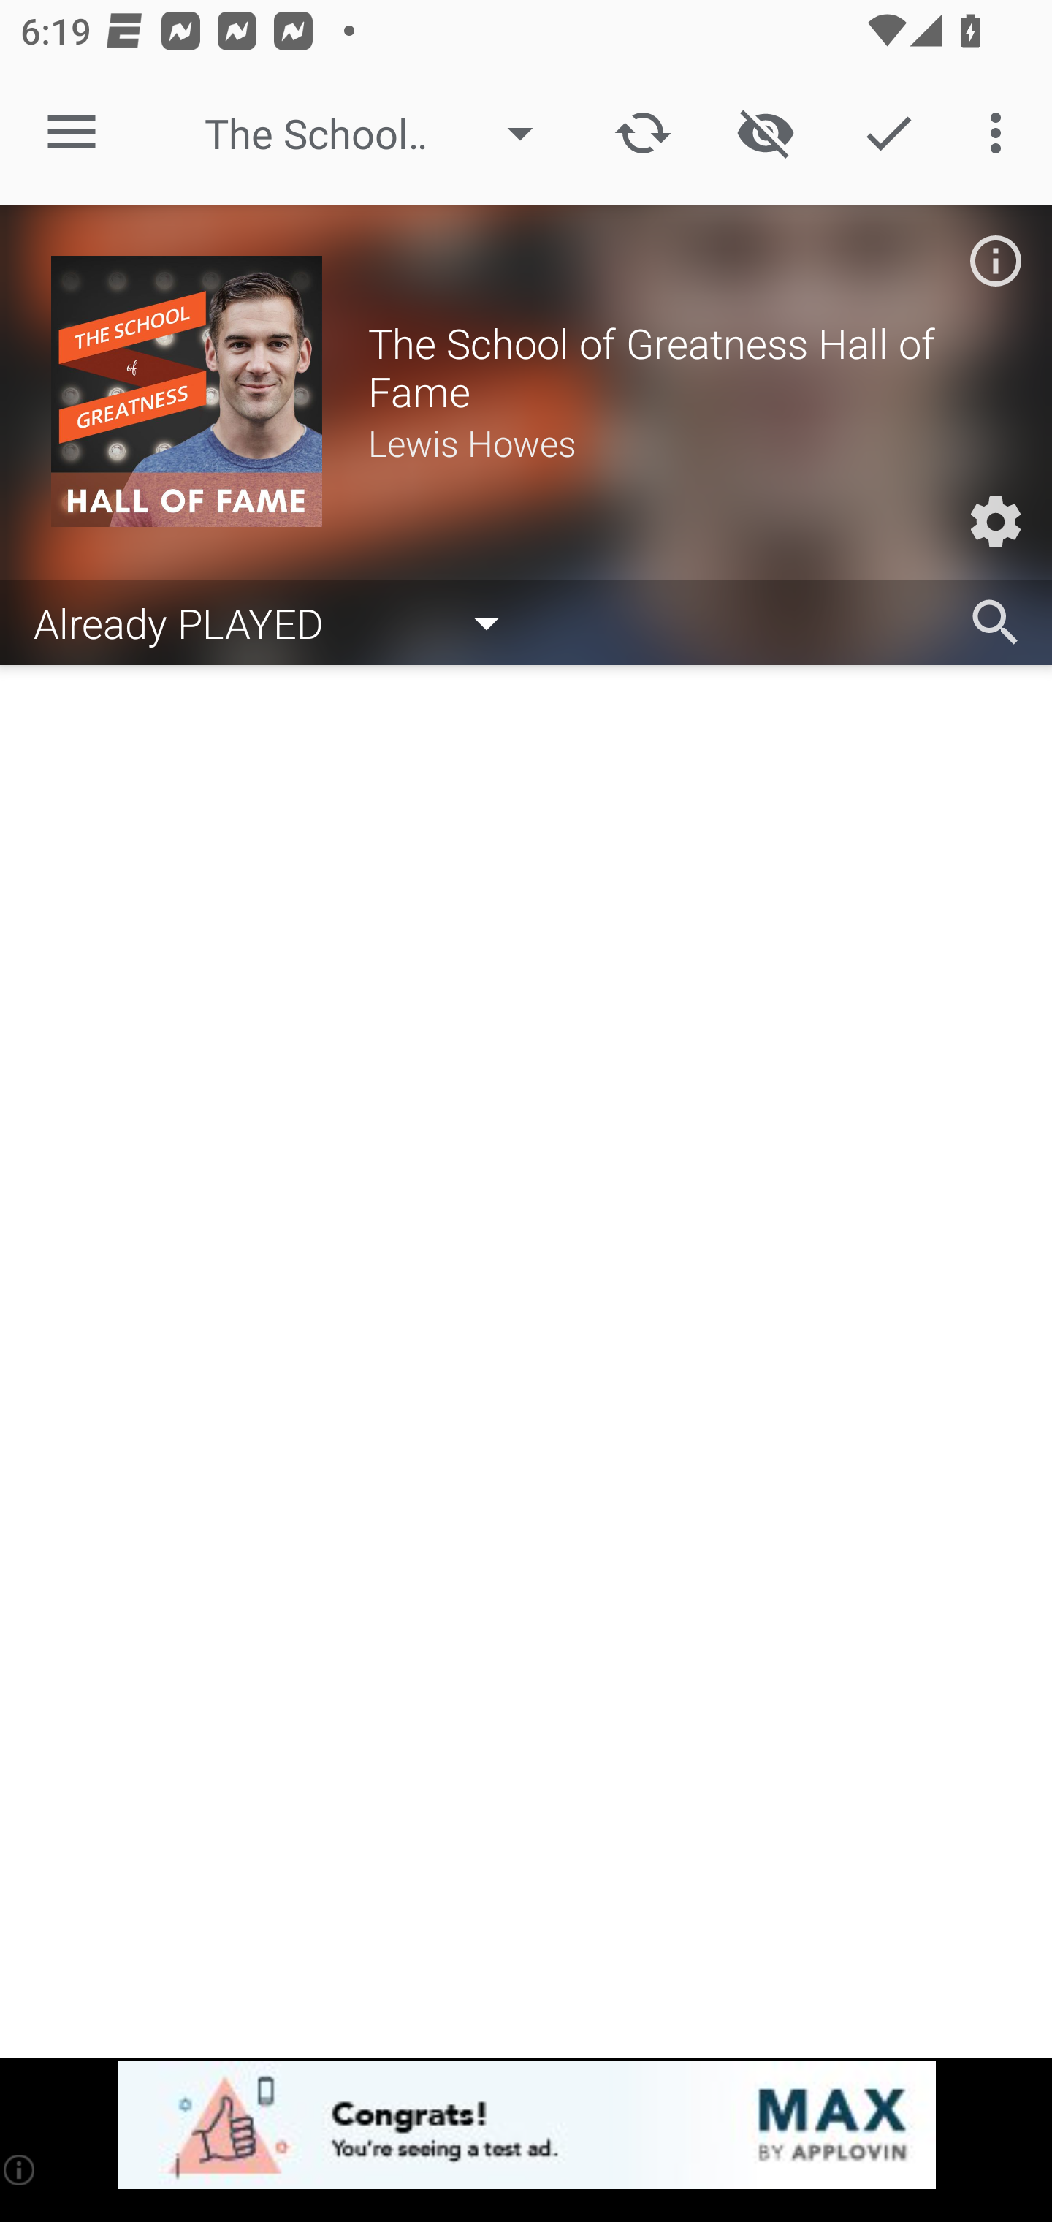 The height and width of the screenshot is (2222, 1052). What do you see at coordinates (1001, 133) in the screenshot?
I see `More options` at bounding box center [1001, 133].